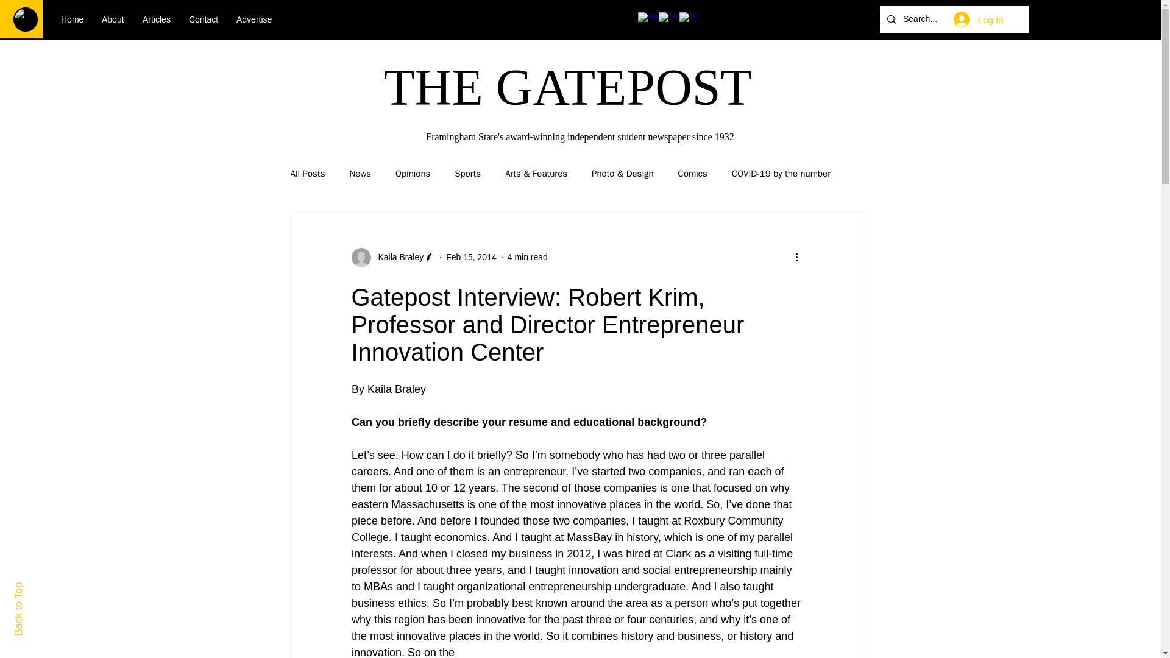 The image size is (1170, 658). I want to click on All Posts, so click(307, 174).